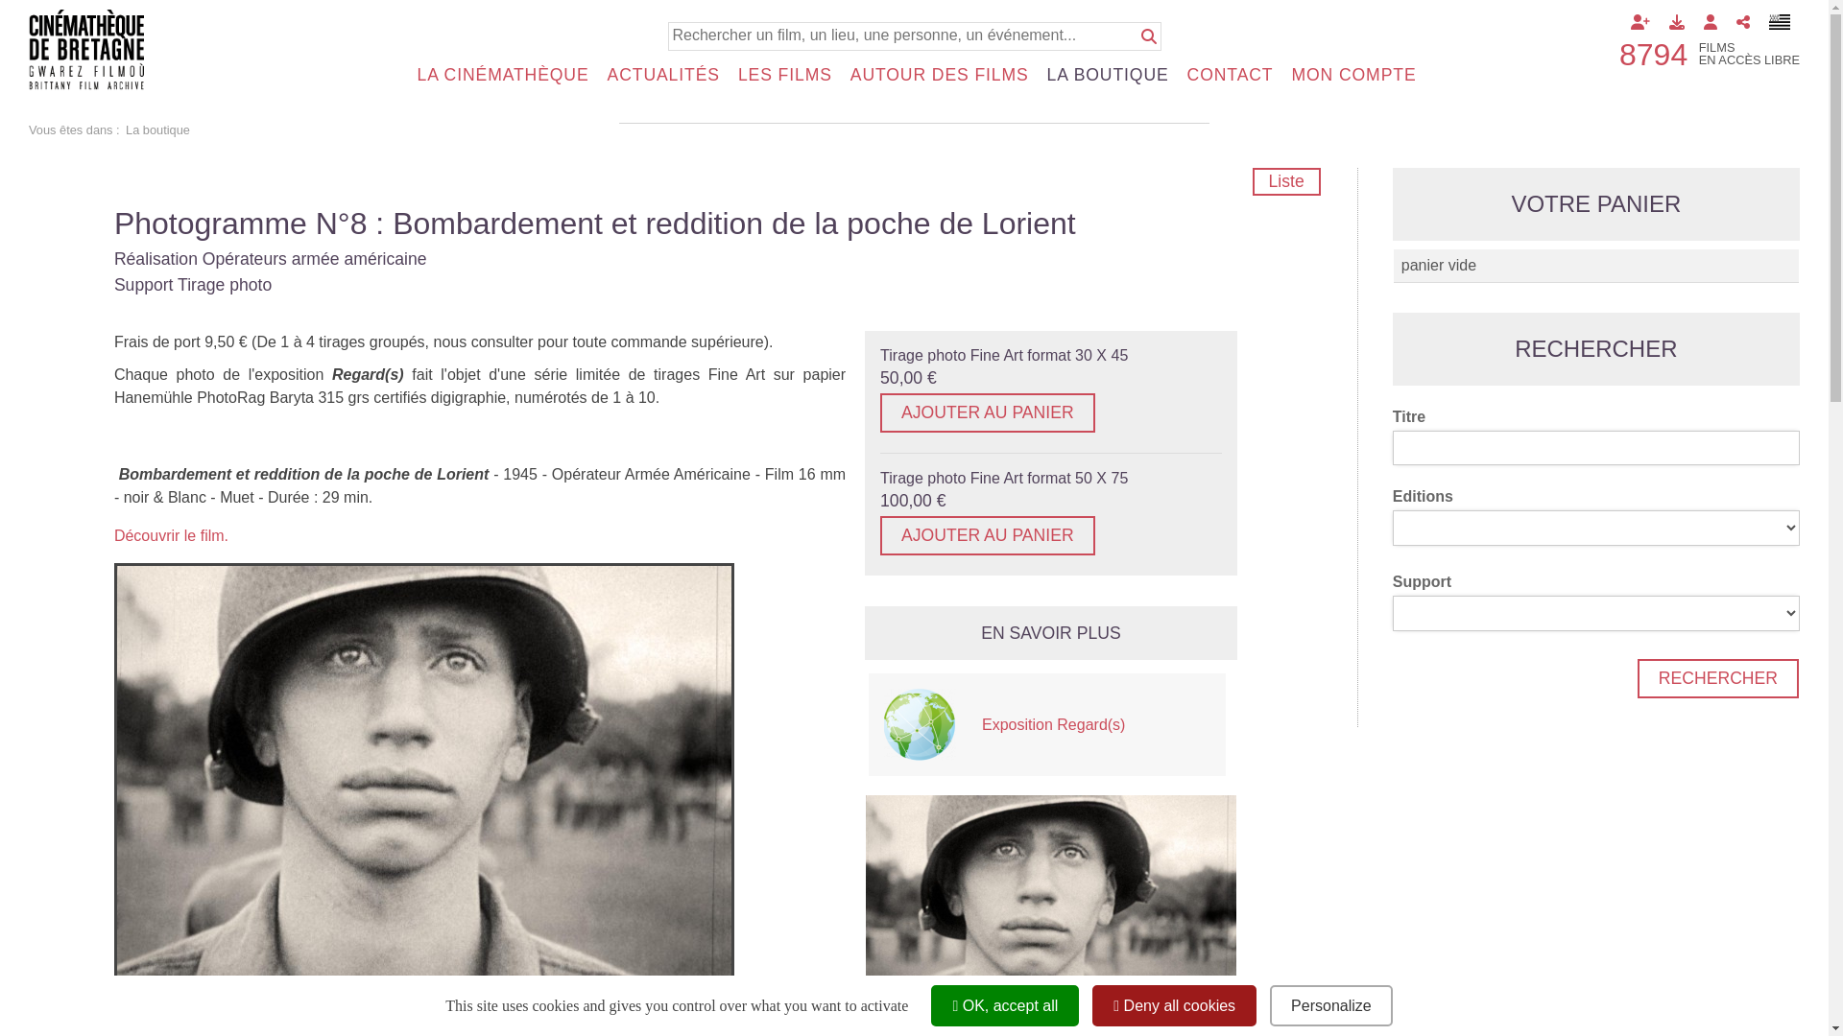  What do you see at coordinates (1742, 22) in the screenshot?
I see `Partager` at bounding box center [1742, 22].